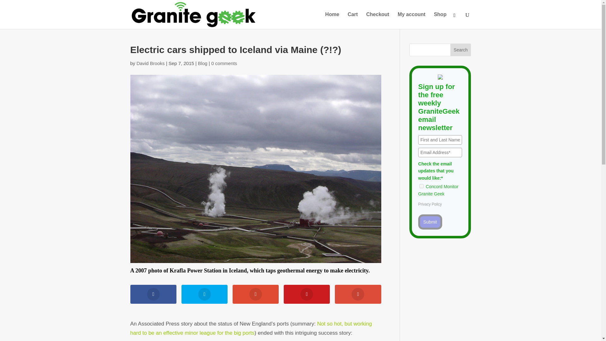 Image resolution: width=606 pixels, height=341 pixels. Describe the element at coordinates (421, 186) in the screenshot. I see `25` at that location.